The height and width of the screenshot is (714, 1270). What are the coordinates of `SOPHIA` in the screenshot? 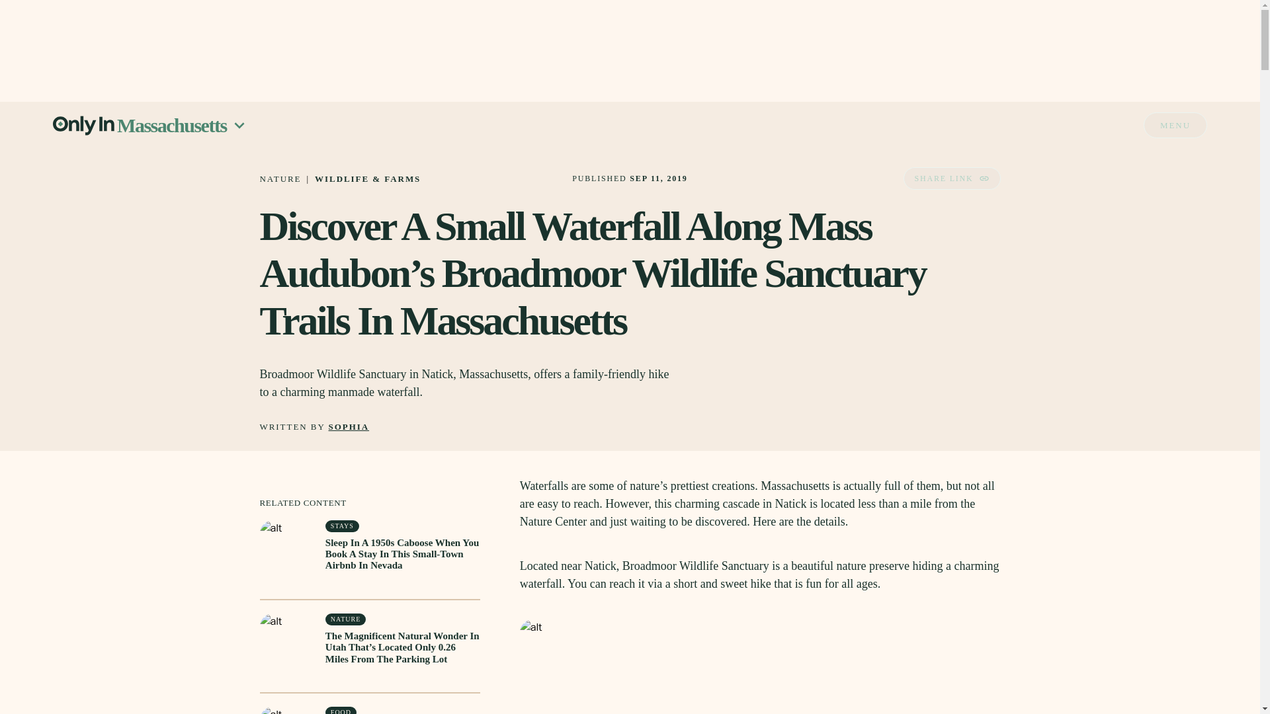 It's located at (349, 427).